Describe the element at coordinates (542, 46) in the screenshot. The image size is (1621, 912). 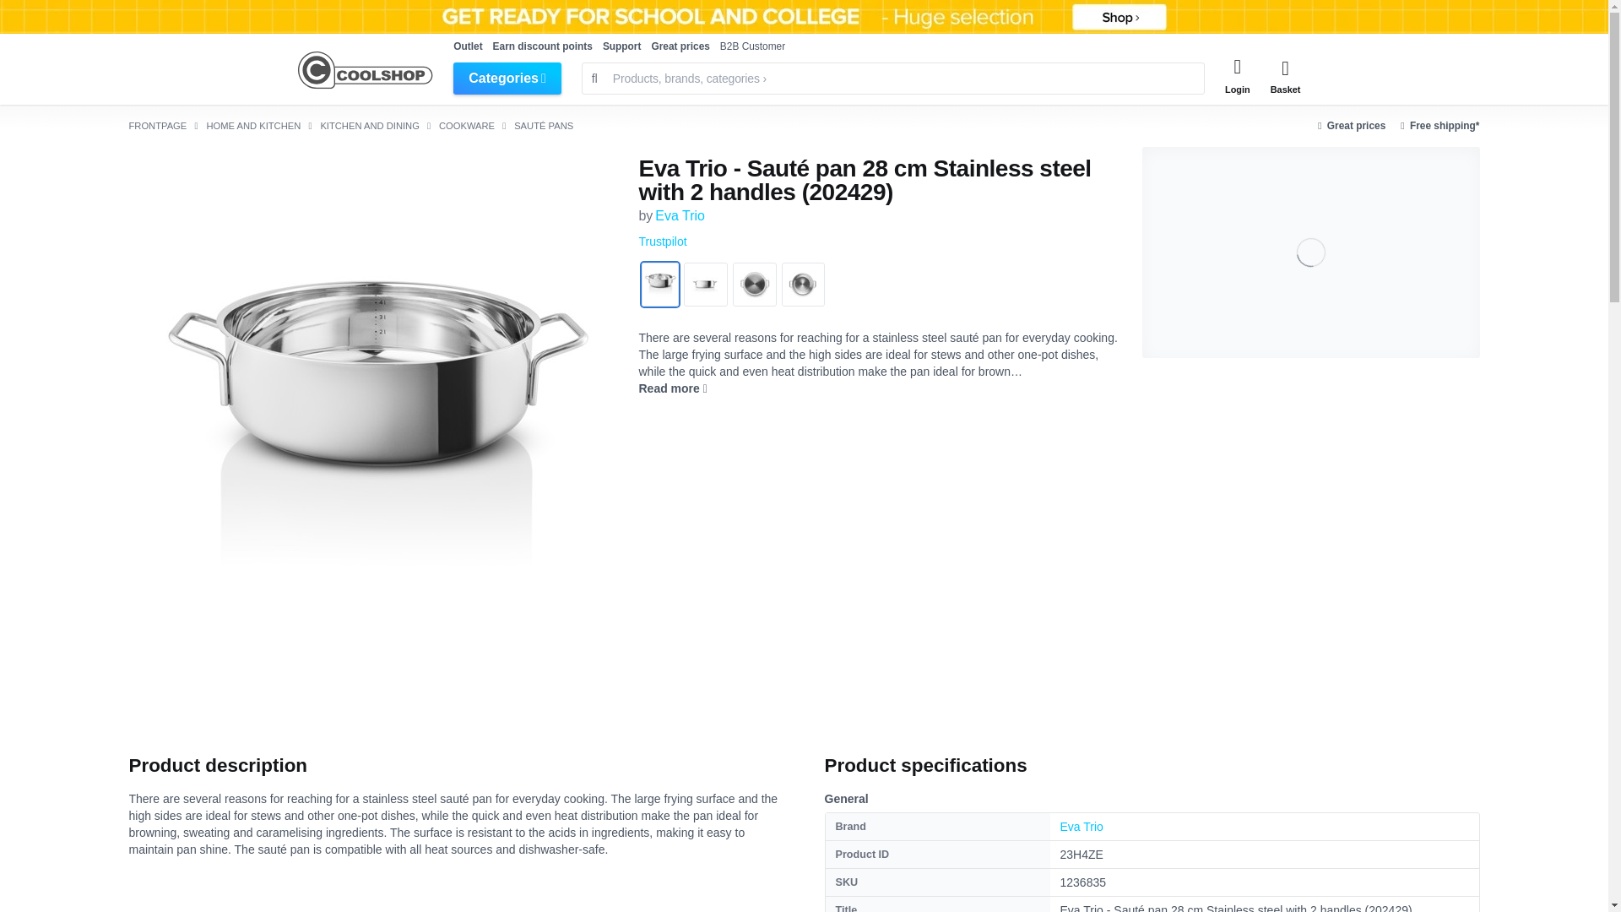
I see `Earn discount points` at that location.